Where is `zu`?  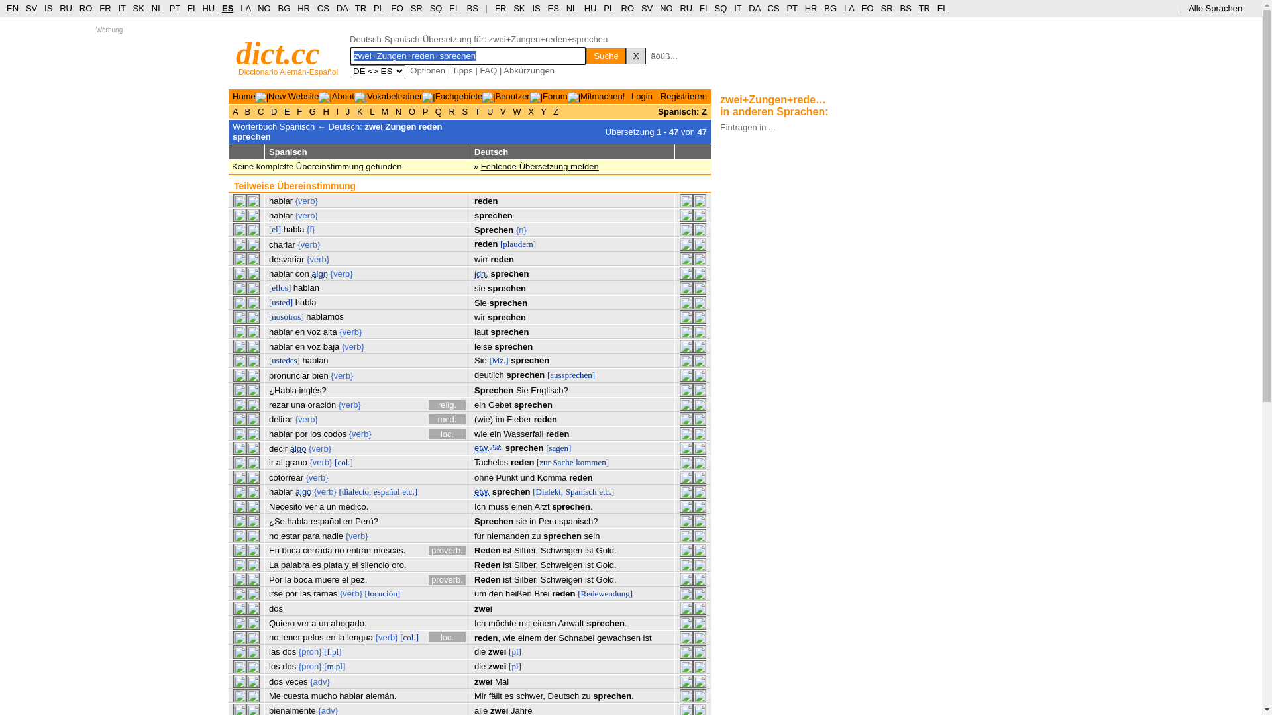
zu is located at coordinates (537, 536).